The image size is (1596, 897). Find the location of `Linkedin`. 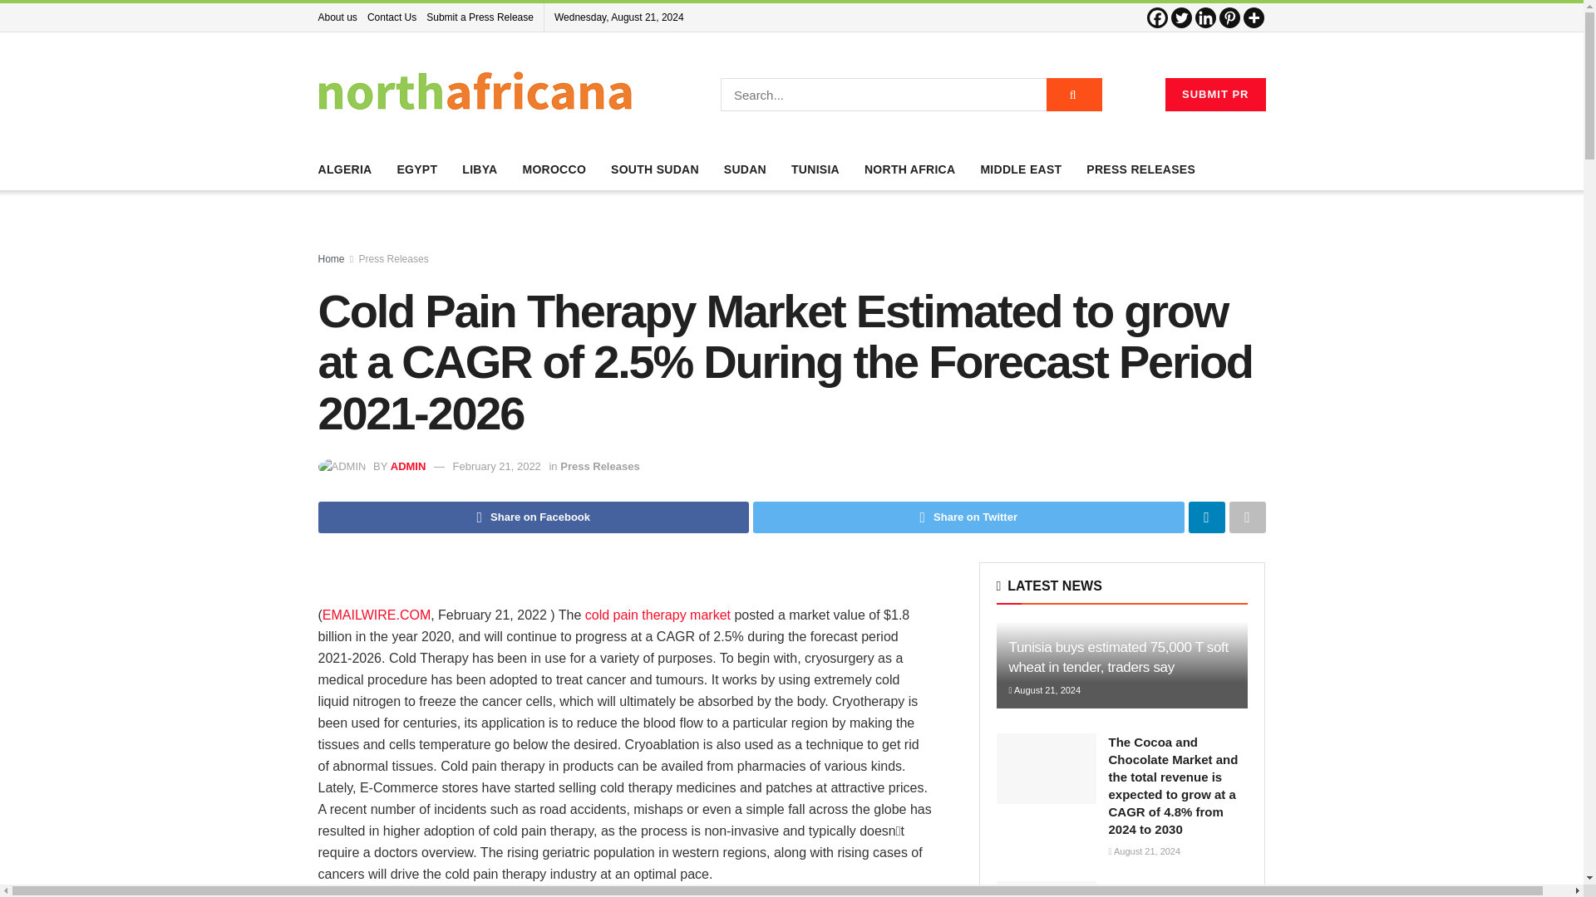

Linkedin is located at coordinates (1205, 17).